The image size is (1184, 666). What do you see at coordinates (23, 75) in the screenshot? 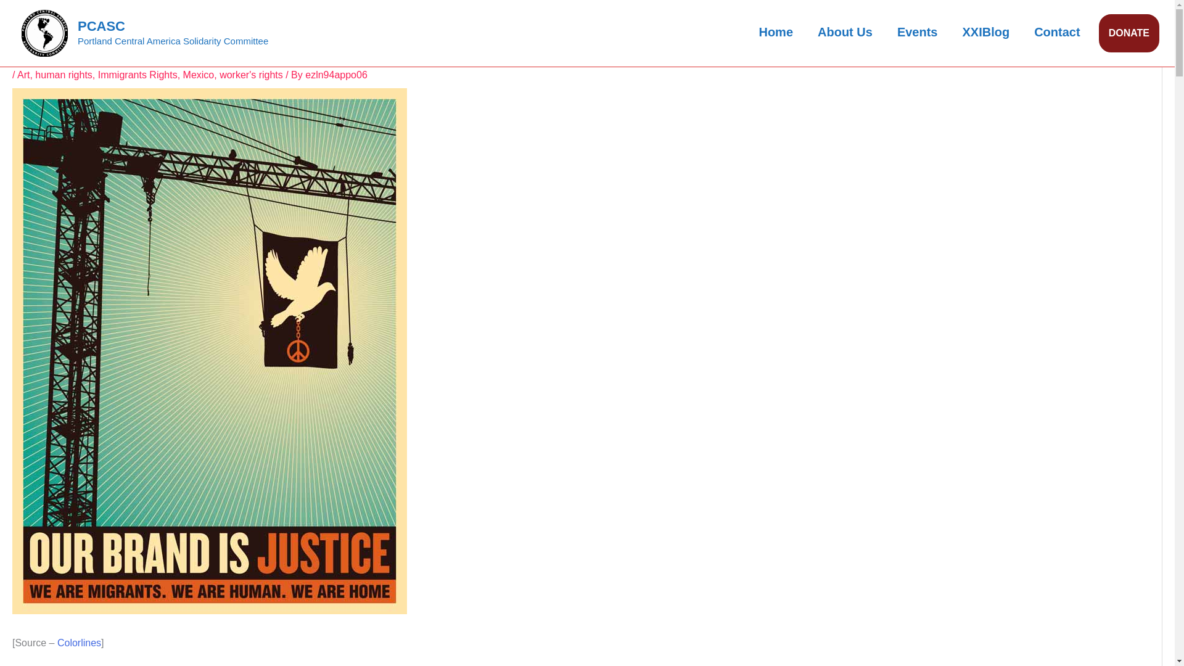
I see `Art` at bounding box center [23, 75].